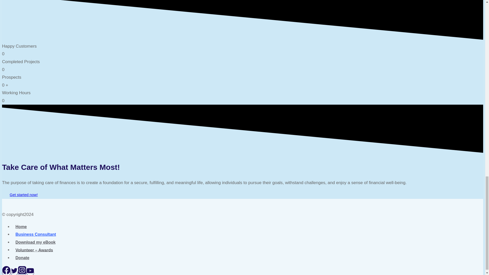  What do you see at coordinates (22, 258) in the screenshot?
I see `Donate` at bounding box center [22, 258].